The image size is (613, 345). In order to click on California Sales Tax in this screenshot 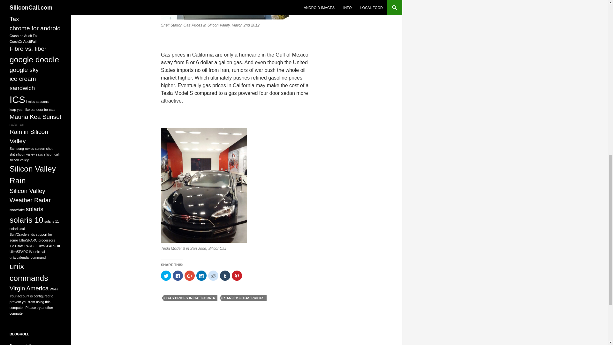, I will do `click(31, 14)`.